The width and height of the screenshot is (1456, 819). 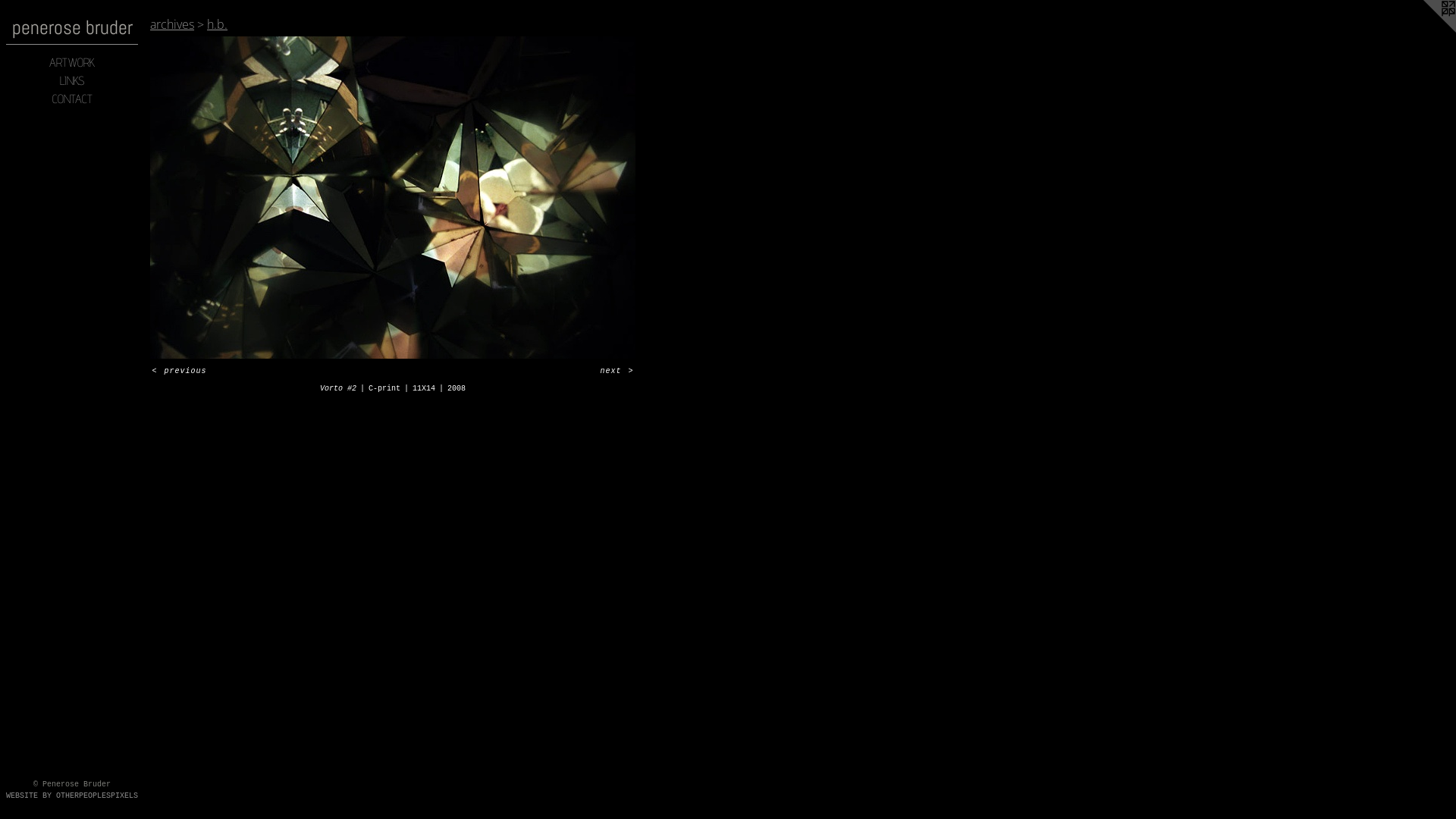 I want to click on WEBSITE BY OTHERPEOPLESPIXELS, so click(x=72, y=796).